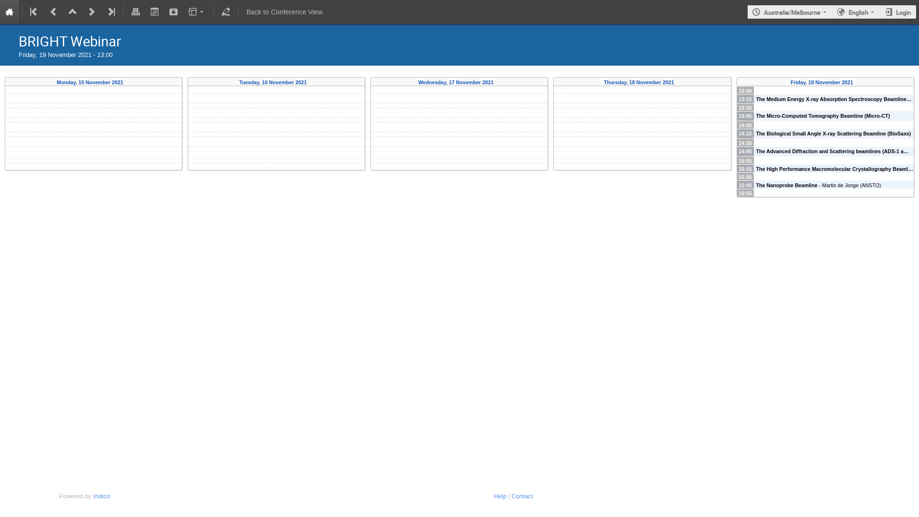  I want to click on 13:45
The Micro-Computed Tomography Beamline (Micro-CT), so click(825, 116).